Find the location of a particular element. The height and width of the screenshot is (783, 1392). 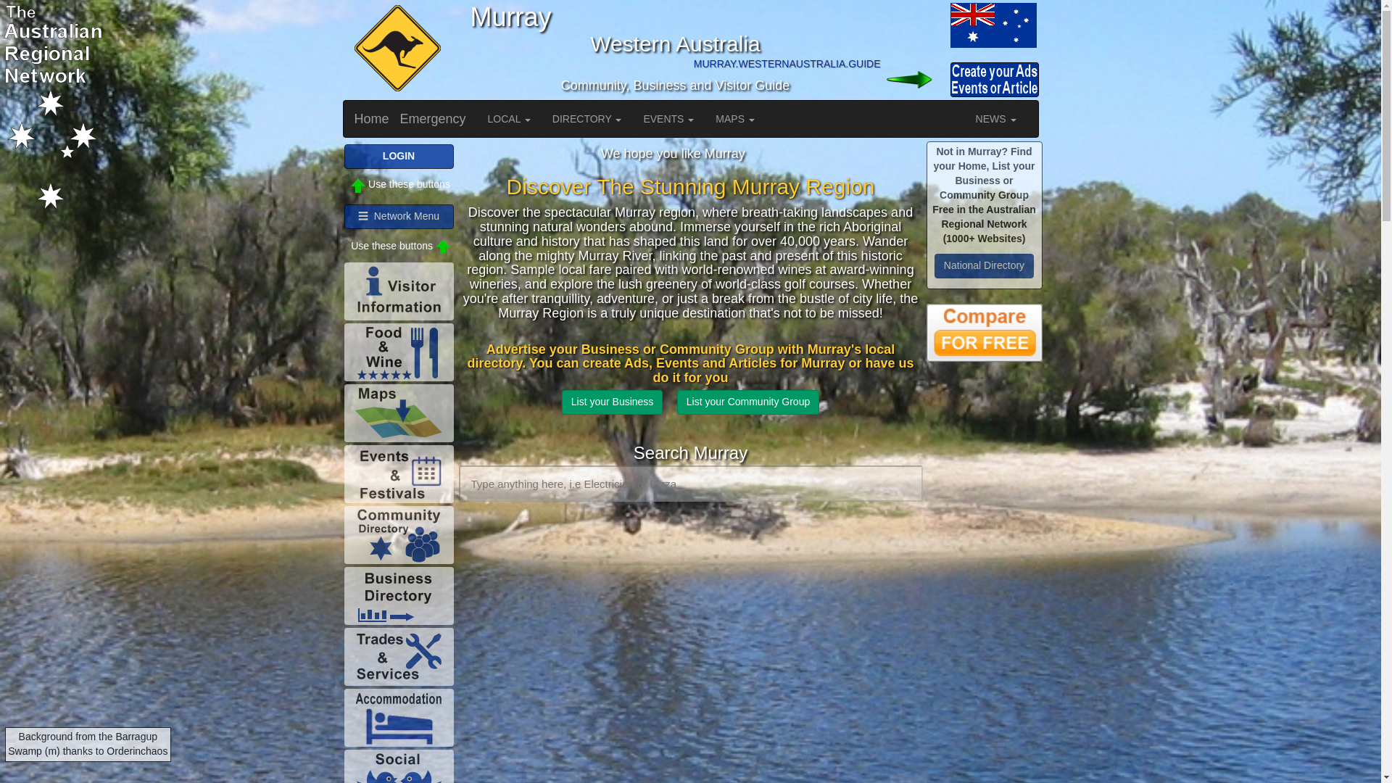

Login to murray.westernaustralia.guide is located at coordinates (914, 80).